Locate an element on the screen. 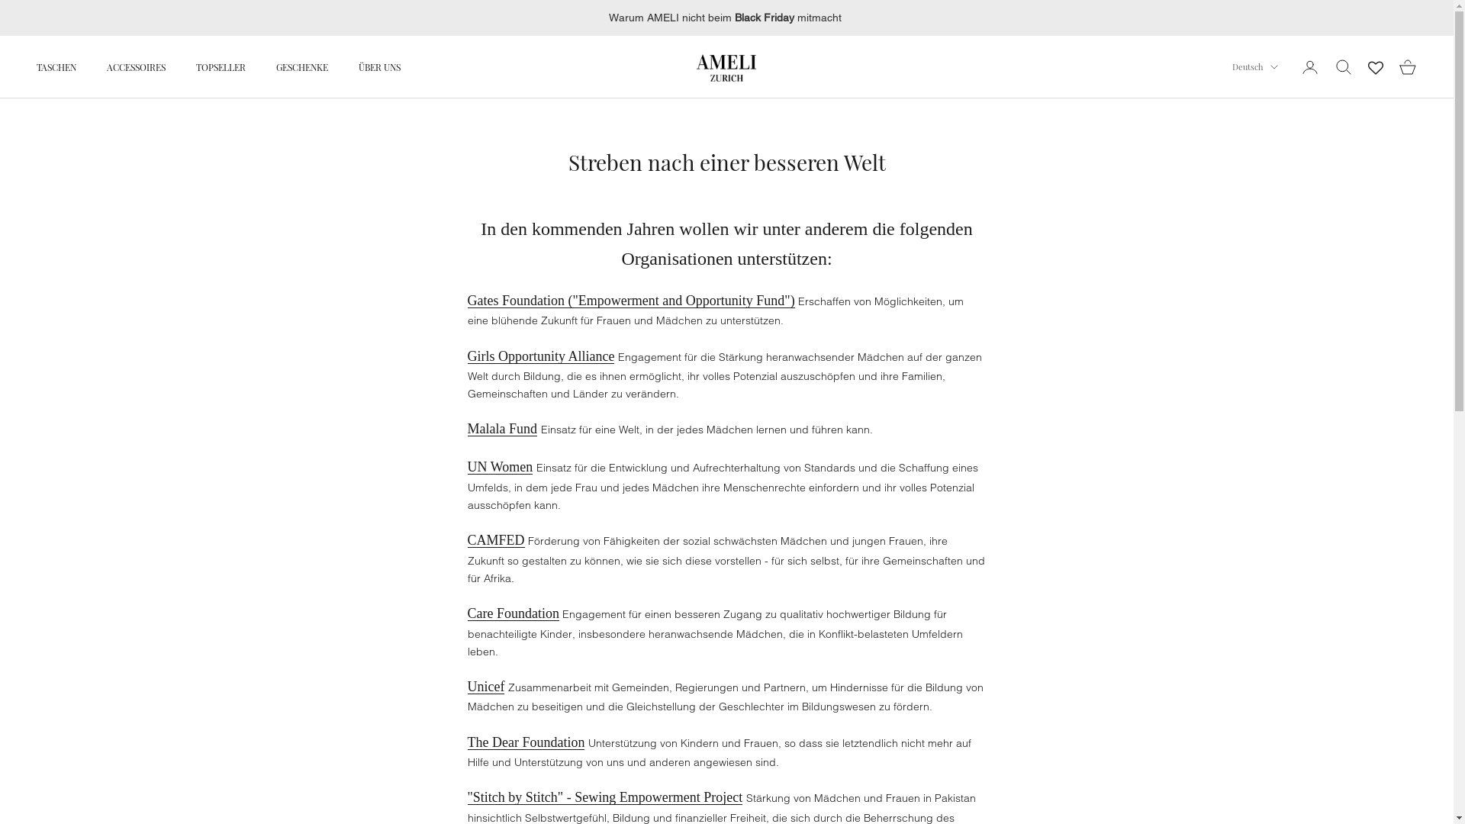  CAMFED is located at coordinates (496, 540).